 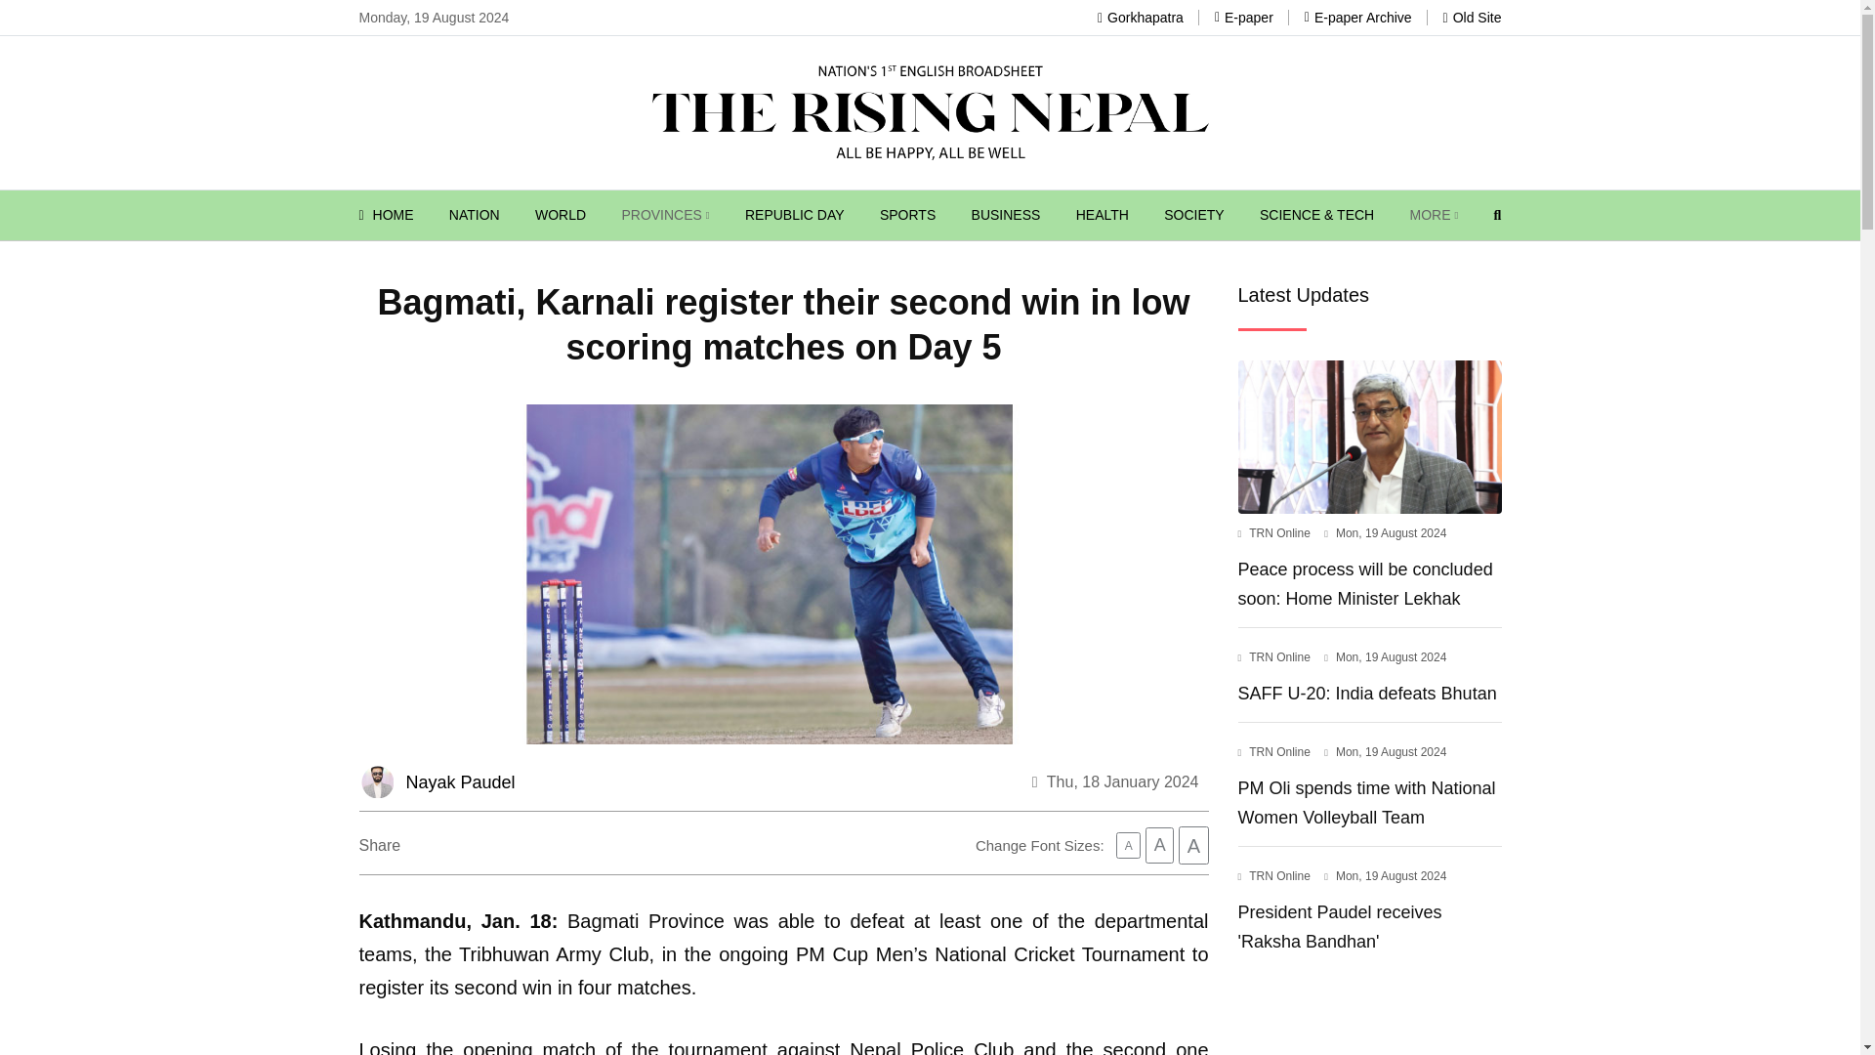 What do you see at coordinates (1127, 846) in the screenshot?
I see `A` at bounding box center [1127, 846].